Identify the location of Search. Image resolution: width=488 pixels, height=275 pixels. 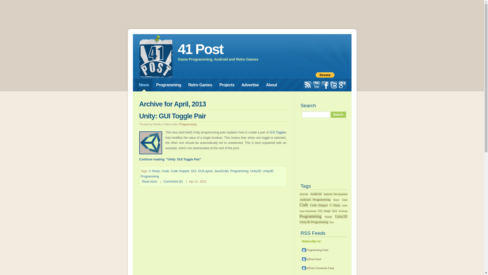
(338, 115).